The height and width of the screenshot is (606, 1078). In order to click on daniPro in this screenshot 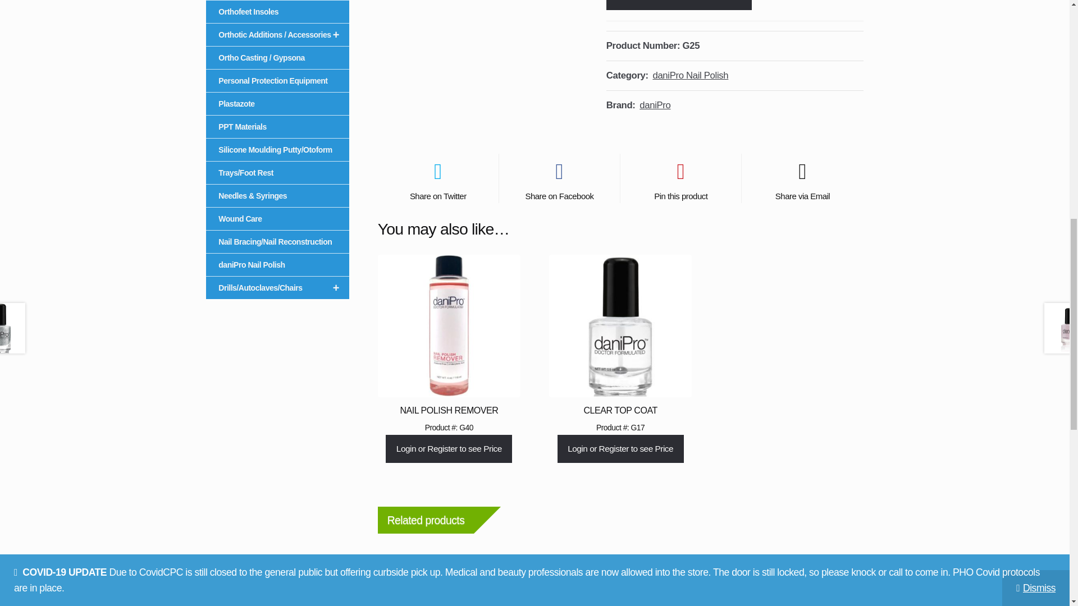, I will do `click(655, 105)`.